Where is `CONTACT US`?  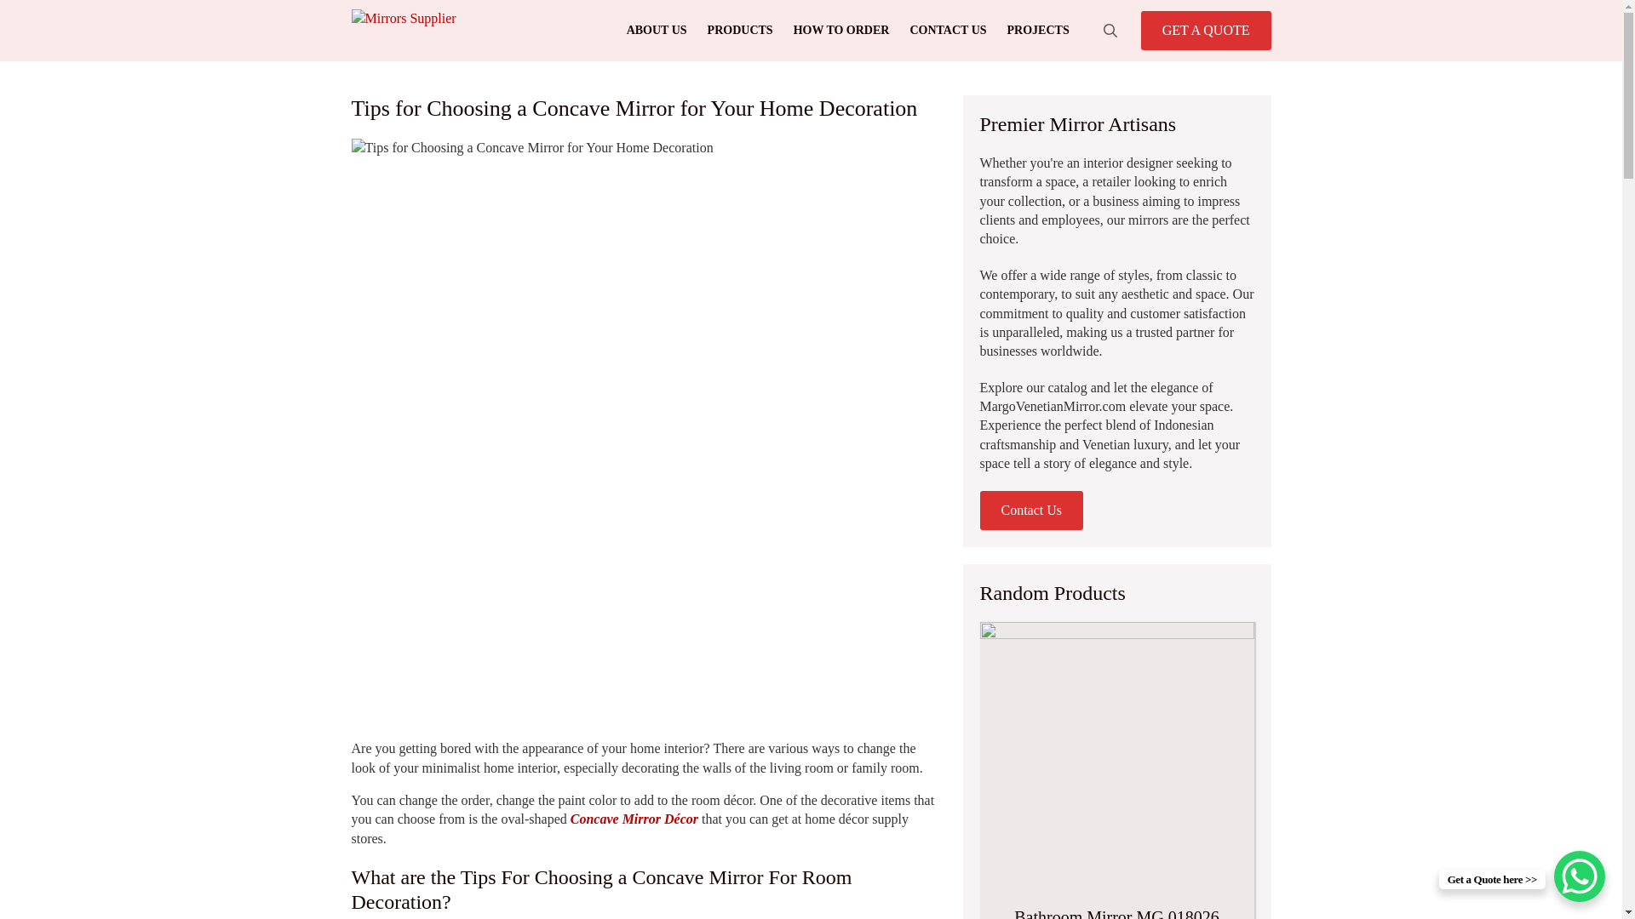
CONTACT US is located at coordinates (947, 31).